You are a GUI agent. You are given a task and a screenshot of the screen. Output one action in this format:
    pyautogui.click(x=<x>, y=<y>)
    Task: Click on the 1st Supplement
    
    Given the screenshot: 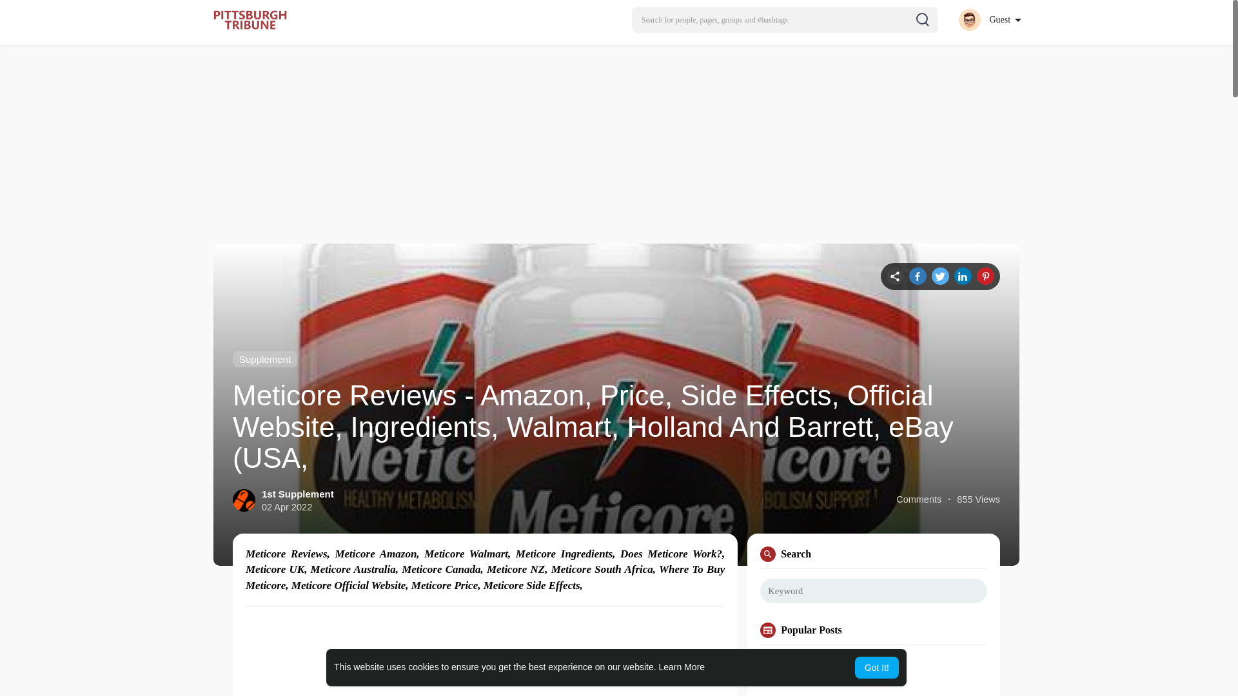 What is the action you would take?
    pyautogui.click(x=298, y=494)
    